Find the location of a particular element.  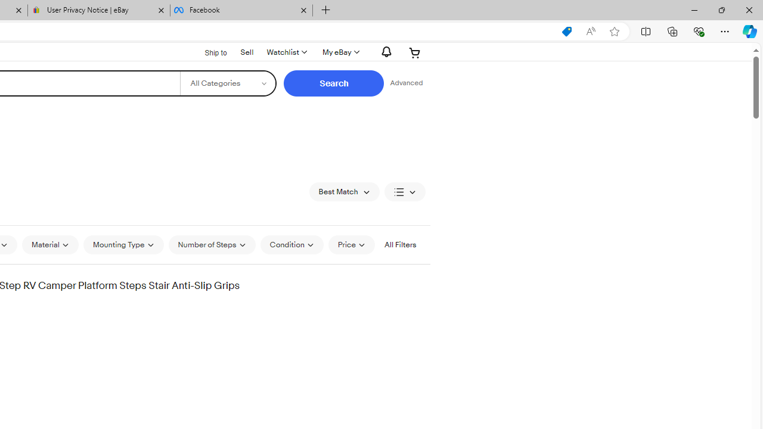

Material is located at coordinates (50, 244).